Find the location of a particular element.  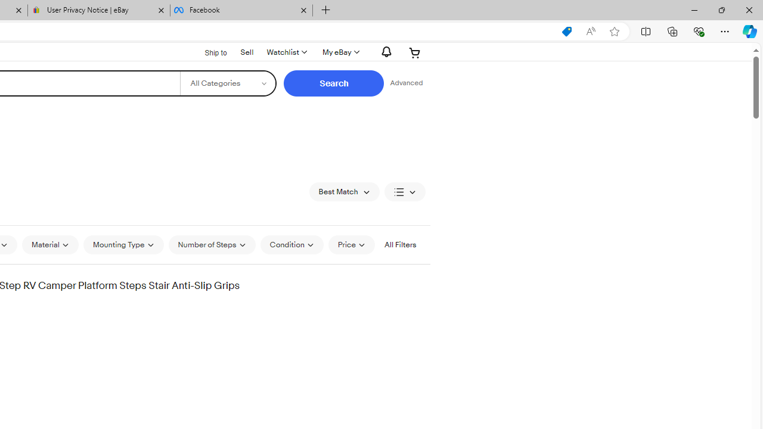

Material is located at coordinates (50, 244).